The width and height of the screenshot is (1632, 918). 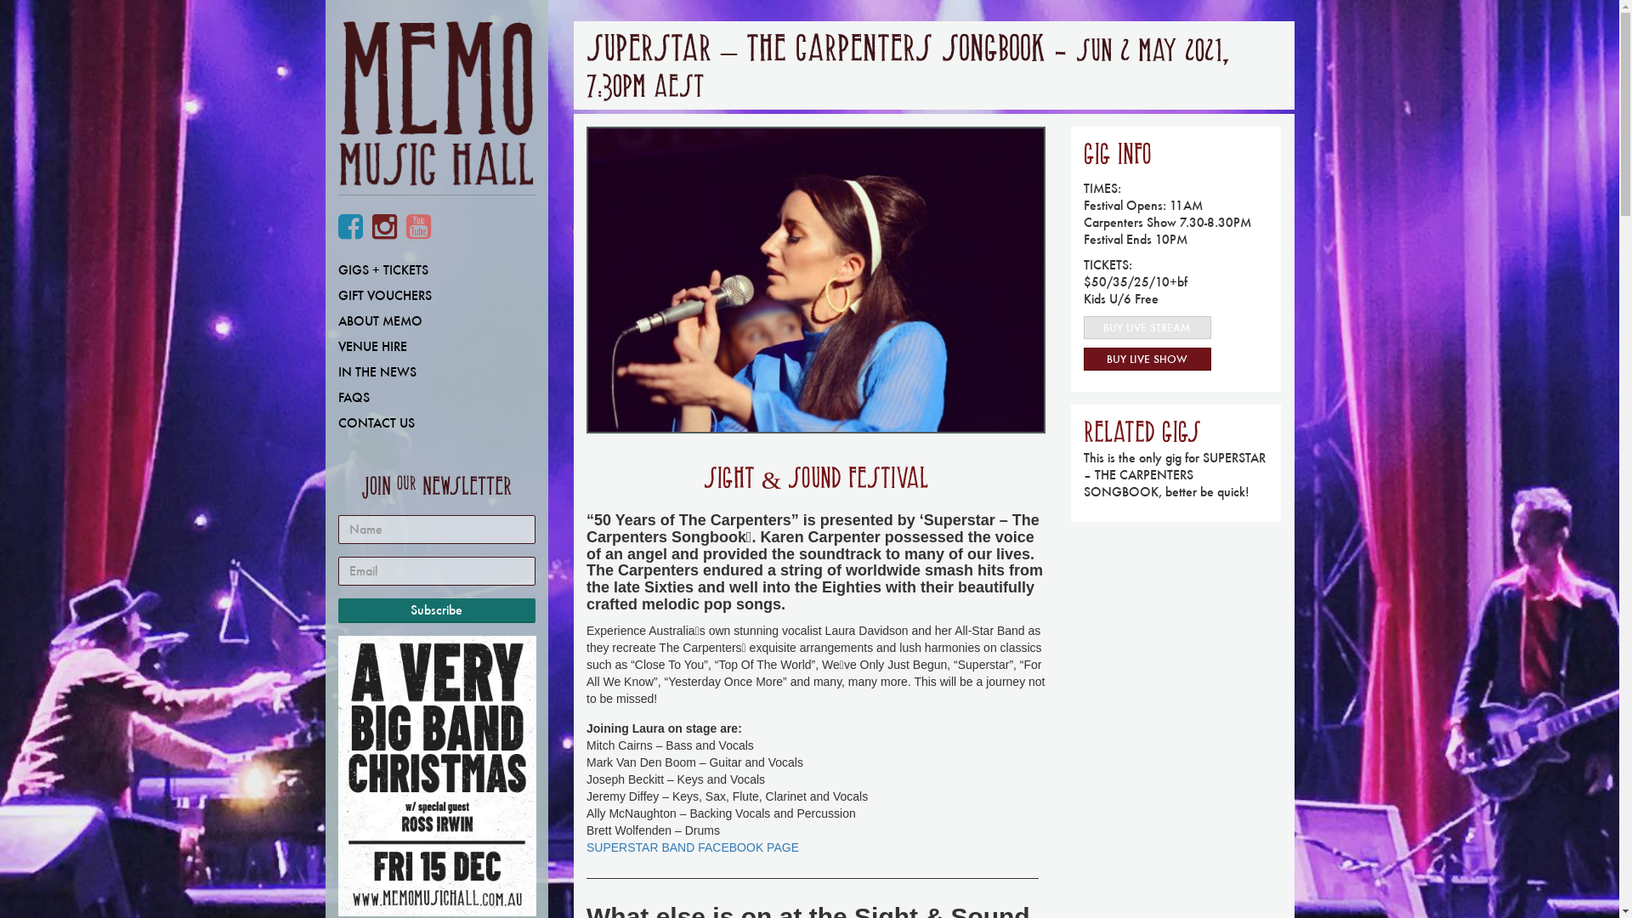 I want to click on GIGS + TICKETS, so click(x=437, y=270).